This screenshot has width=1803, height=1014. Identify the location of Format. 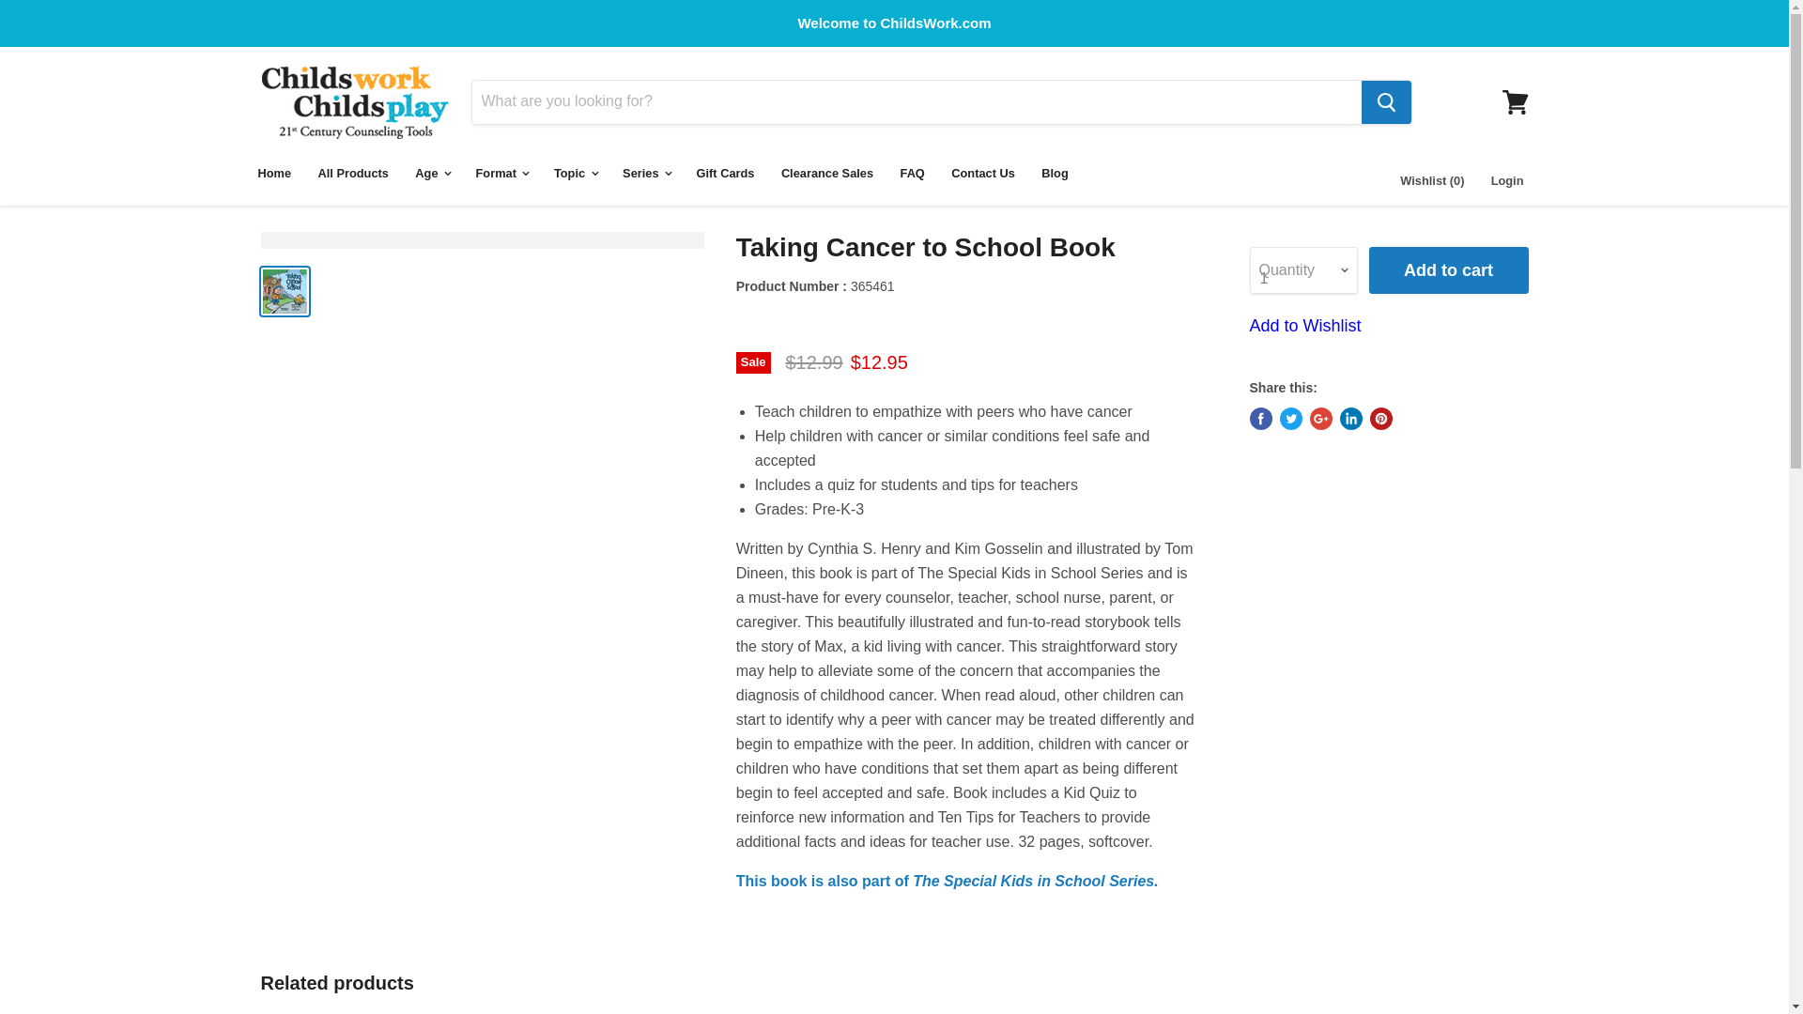
(501, 174).